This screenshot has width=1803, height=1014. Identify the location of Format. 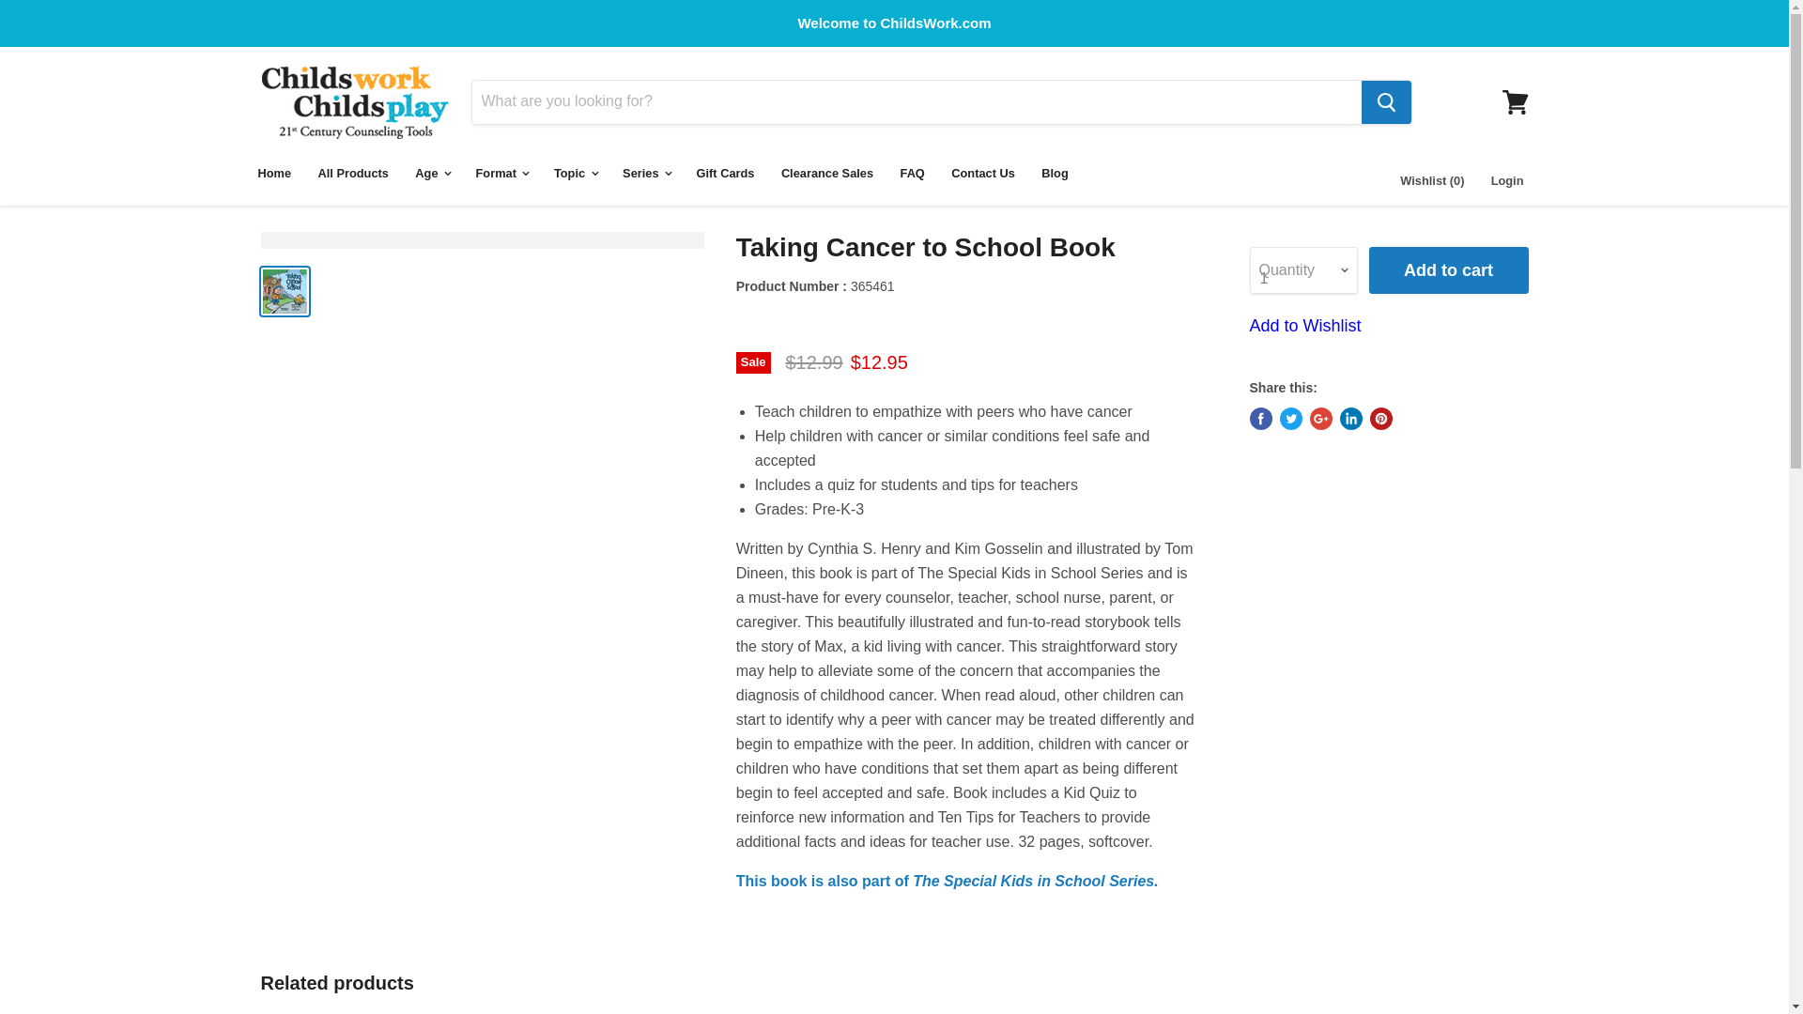
(501, 174).